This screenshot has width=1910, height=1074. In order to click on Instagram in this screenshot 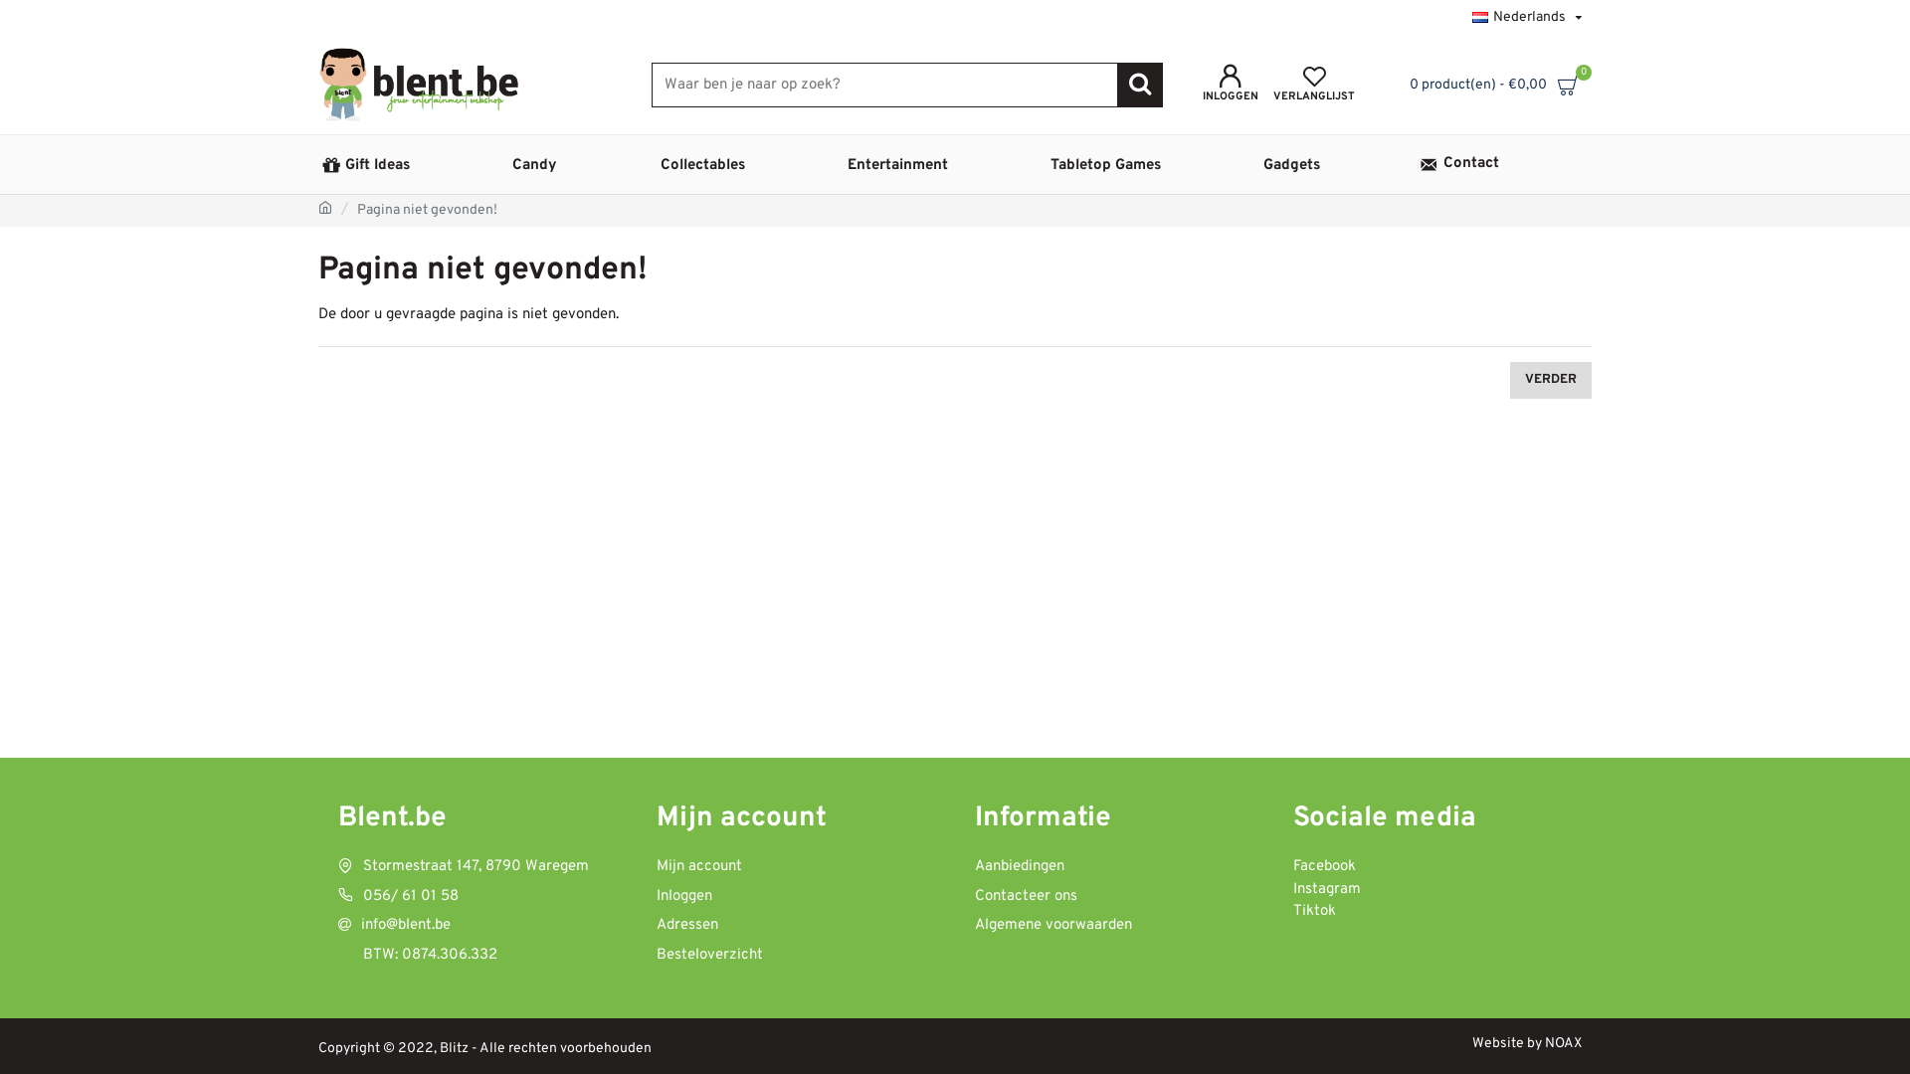, I will do `click(1327, 891)`.